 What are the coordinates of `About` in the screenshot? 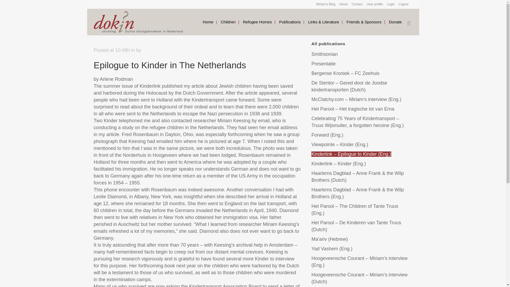 It's located at (341, 4).